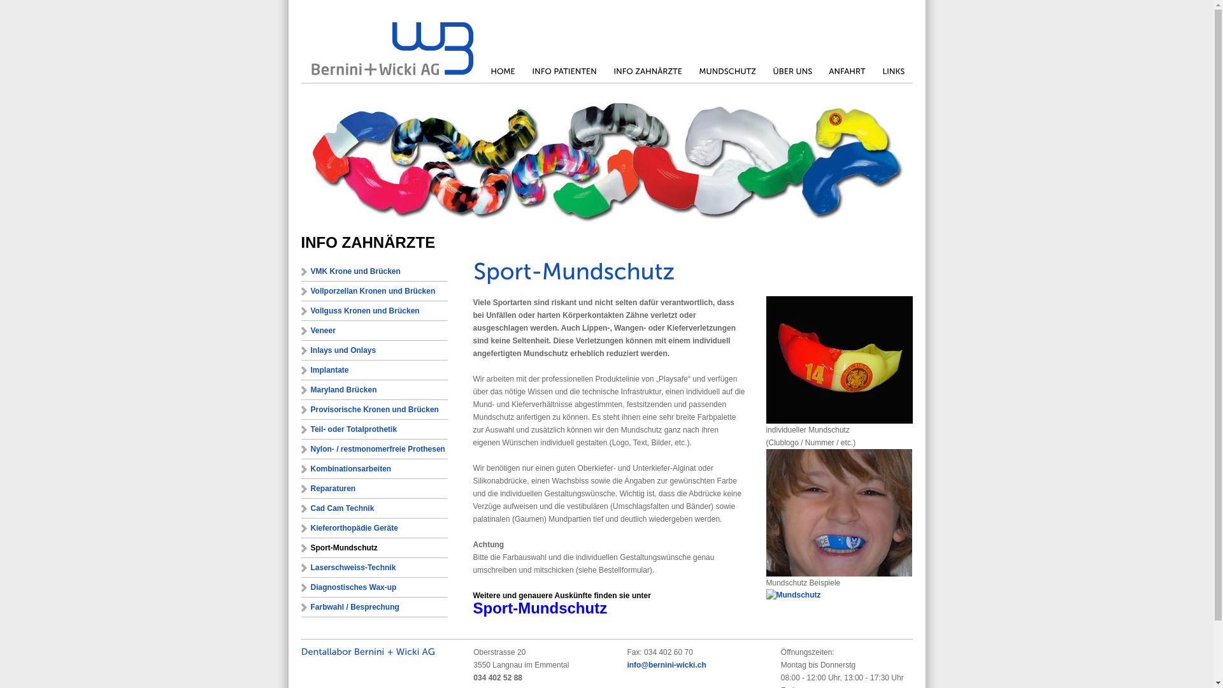  I want to click on Teil- oder Totalprothetik, so click(374, 429).